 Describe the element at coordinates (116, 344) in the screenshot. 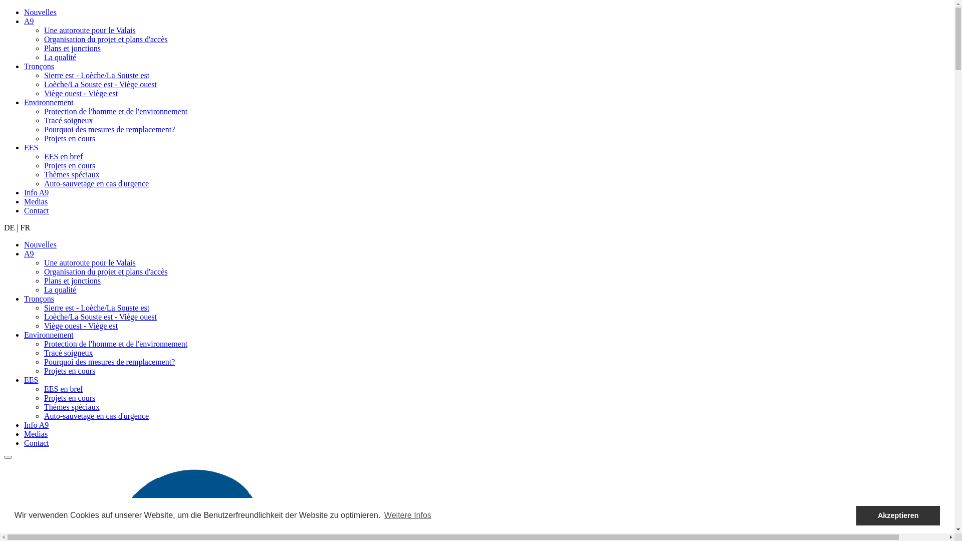

I see `Protection de l'homme et de l'environnement` at that location.